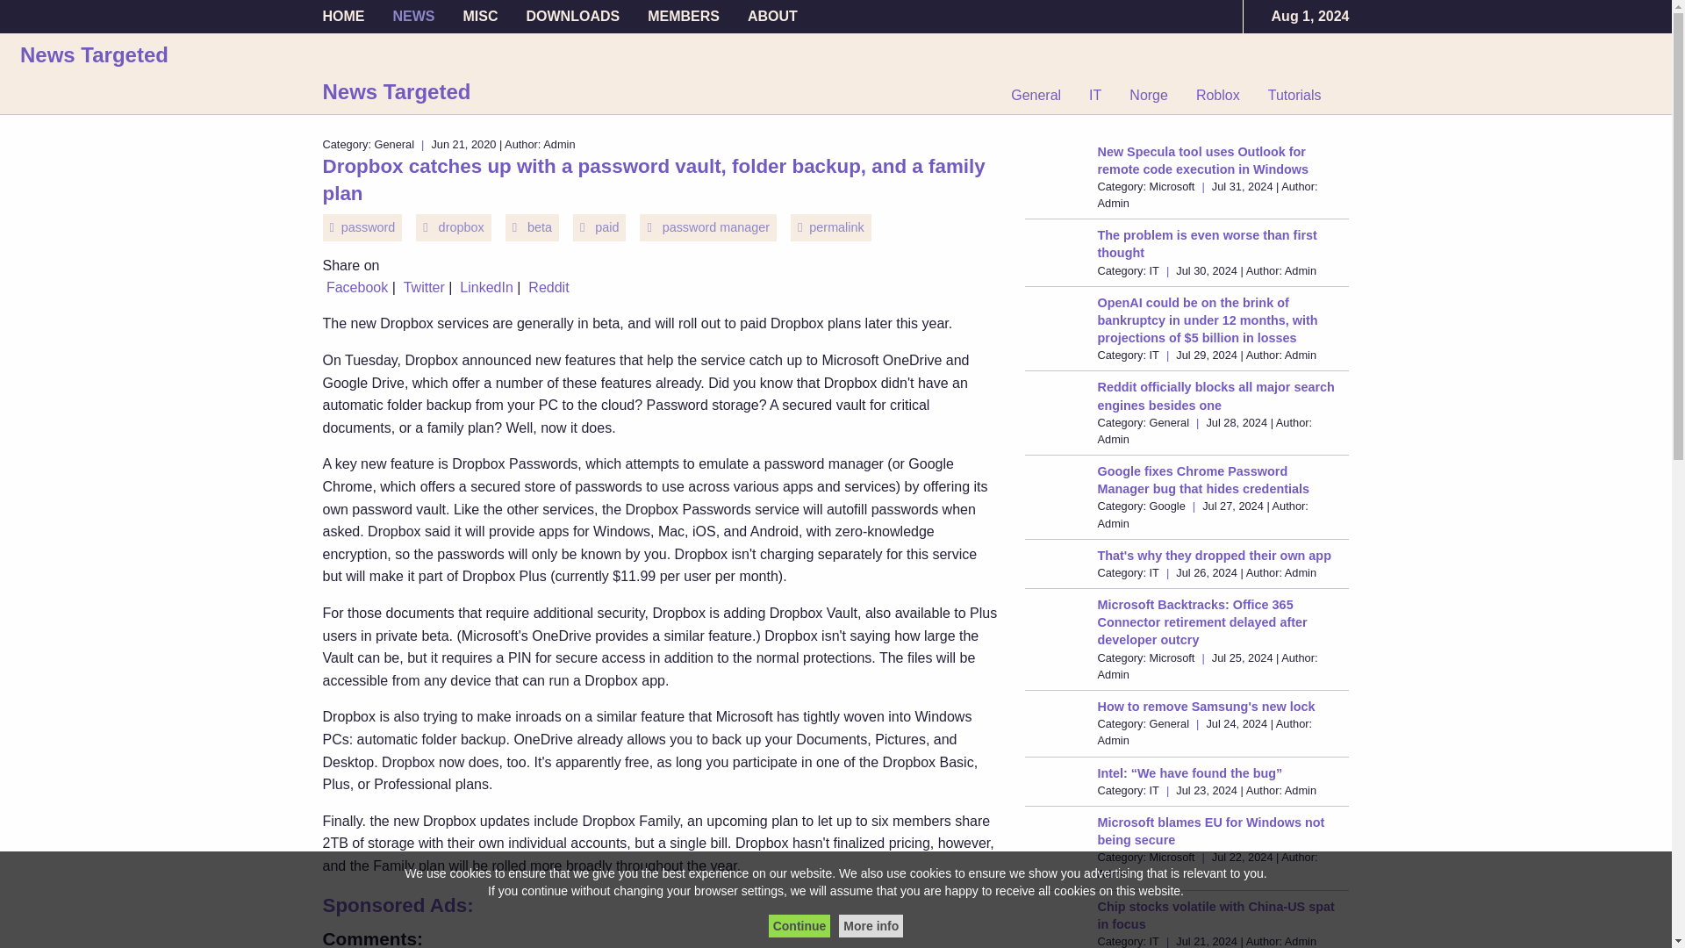  I want to click on DOWNLOADS, so click(573, 16).